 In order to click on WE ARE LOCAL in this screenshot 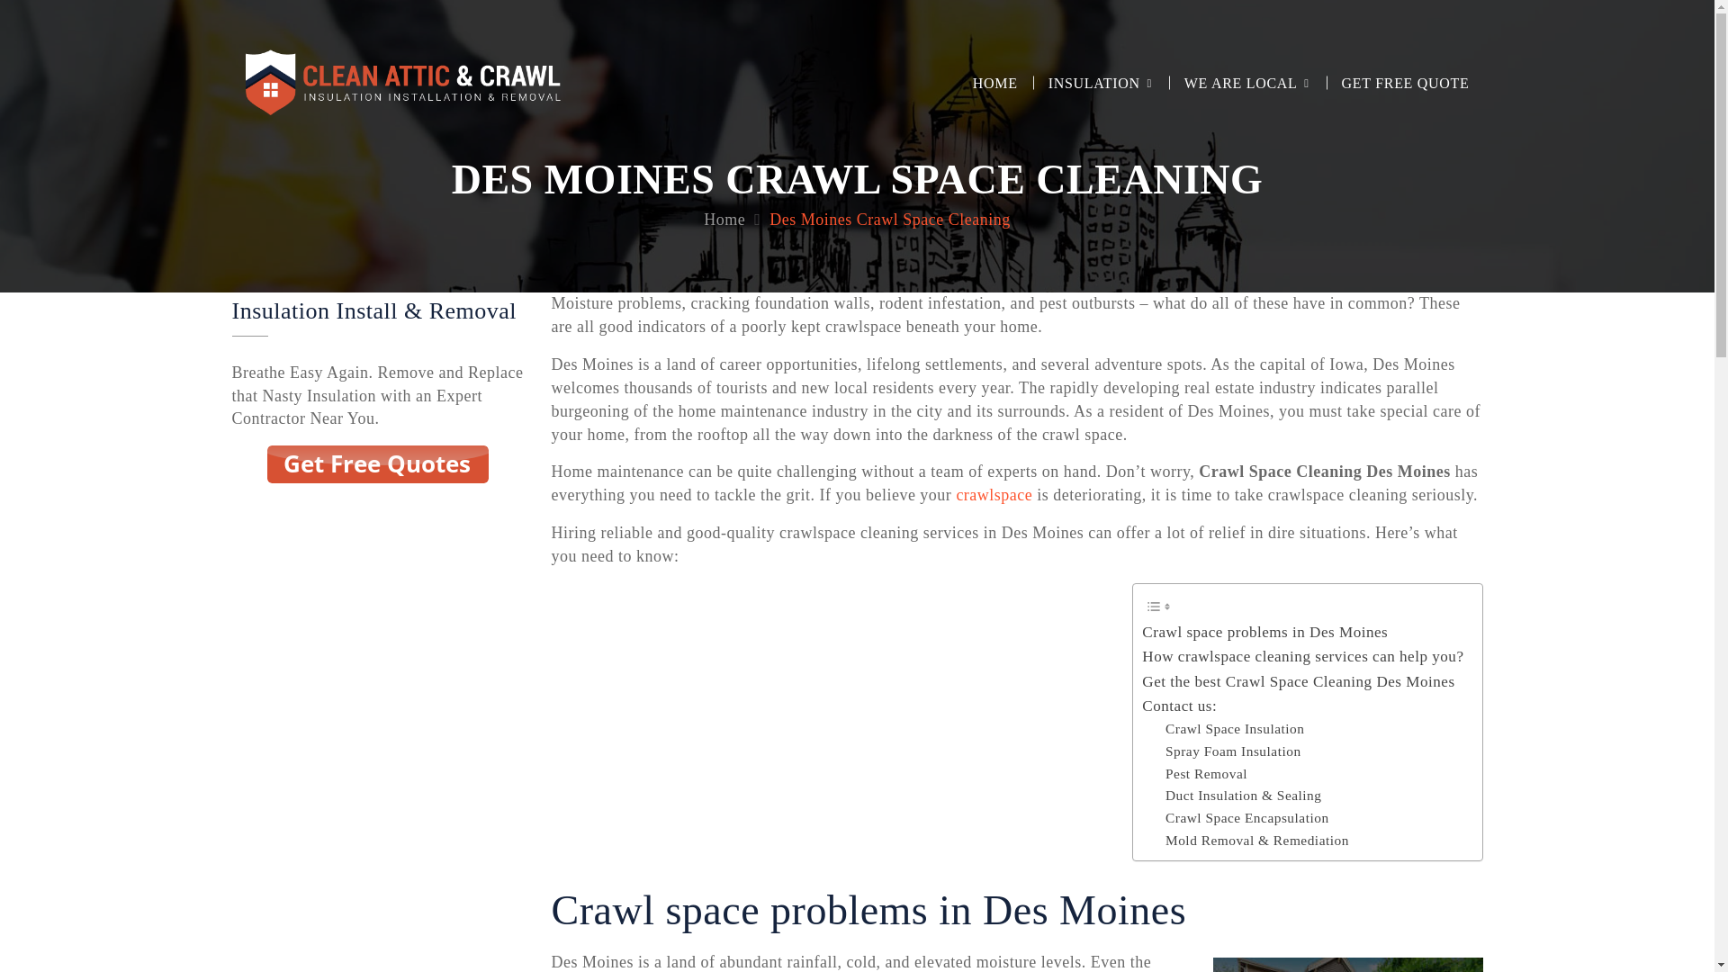, I will do `click(1241, 83)`.